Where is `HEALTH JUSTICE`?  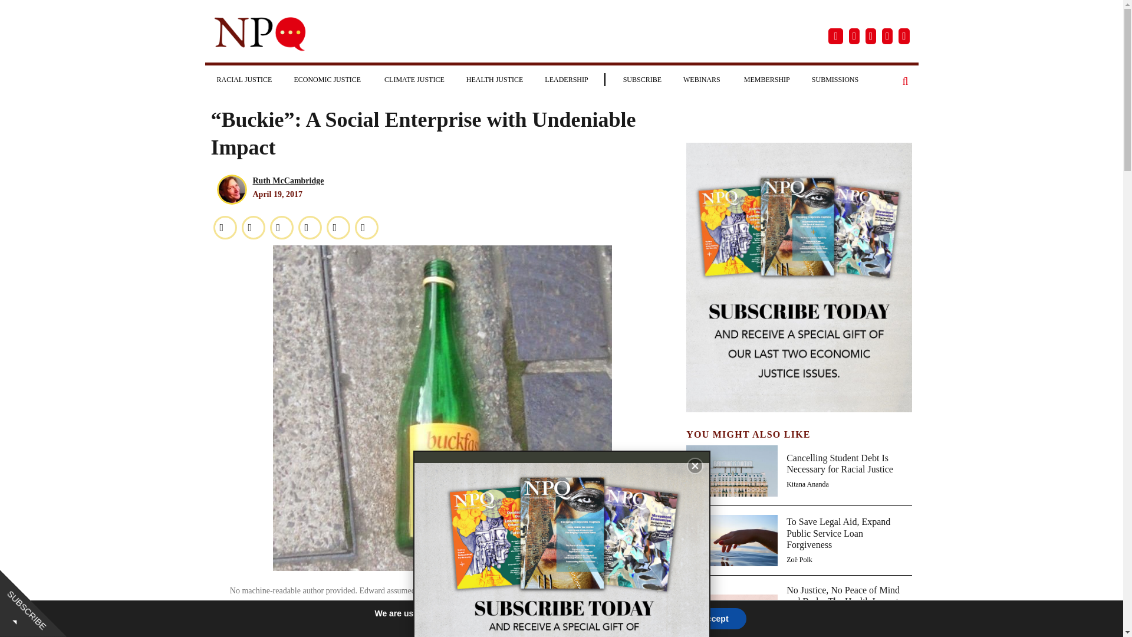 HEALTH JUSTICE is located at coordinates (495, 79).